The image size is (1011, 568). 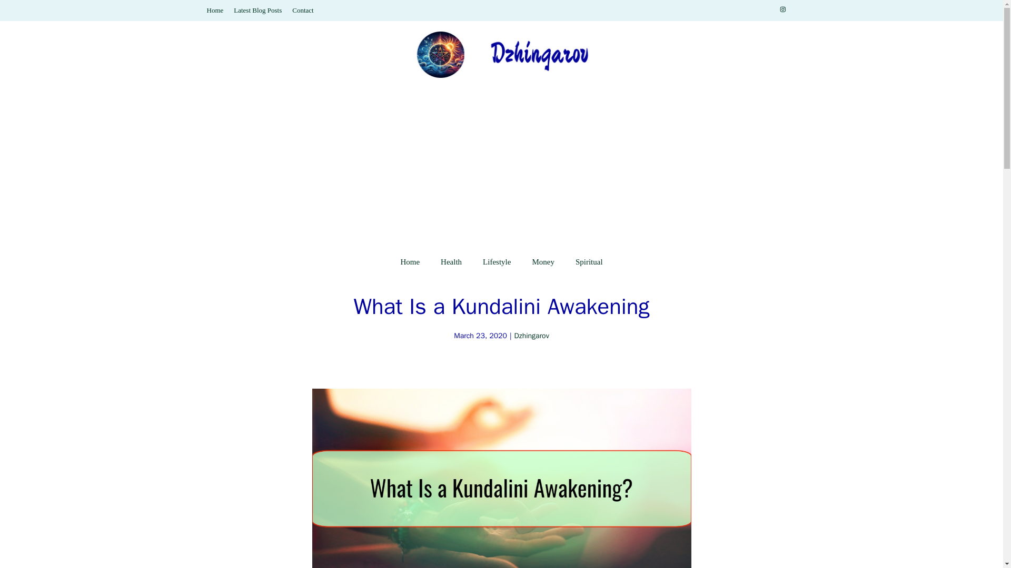 What do you see at coordinates (410, 262) in the screenshot?
I see `Home` at bounding box center [410, 262].